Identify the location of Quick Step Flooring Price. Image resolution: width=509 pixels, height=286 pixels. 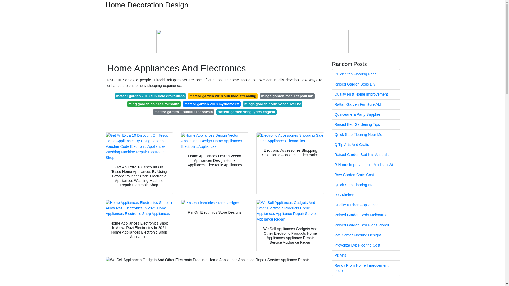
(366, 74).